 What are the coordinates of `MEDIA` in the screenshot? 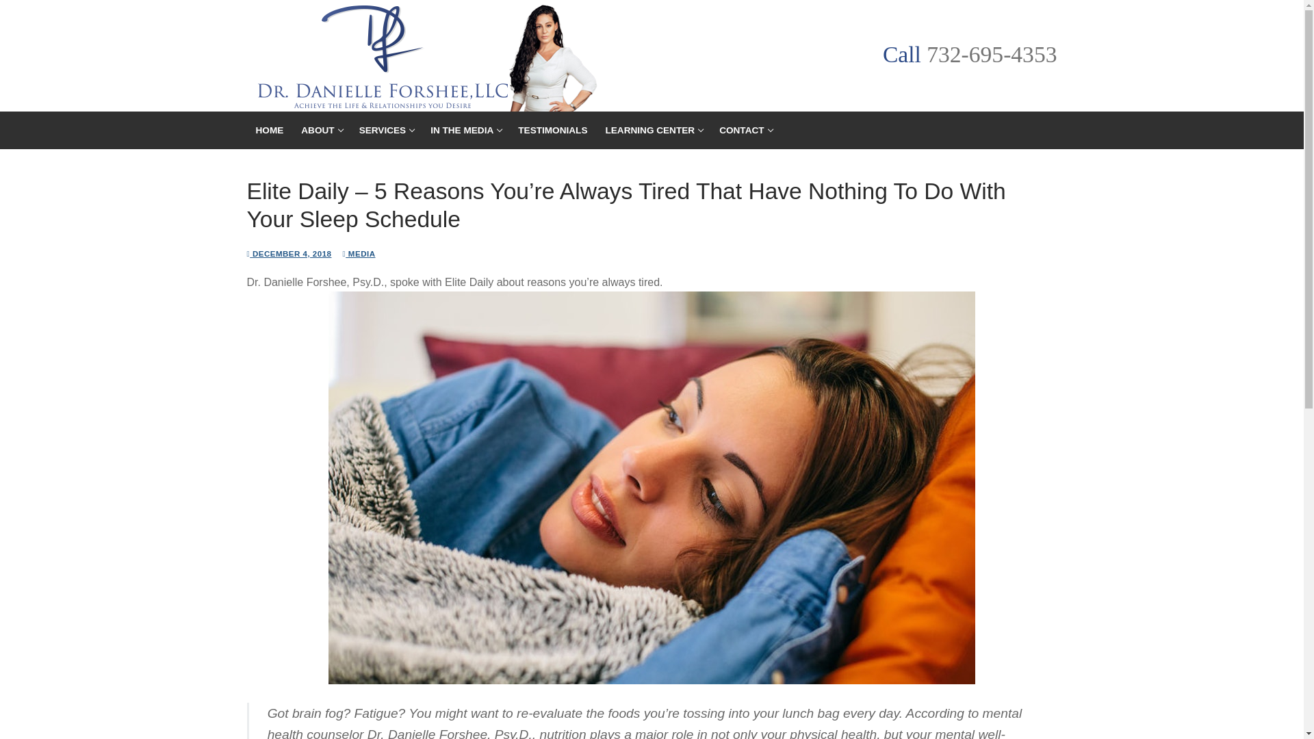 It's located at (358, 253).